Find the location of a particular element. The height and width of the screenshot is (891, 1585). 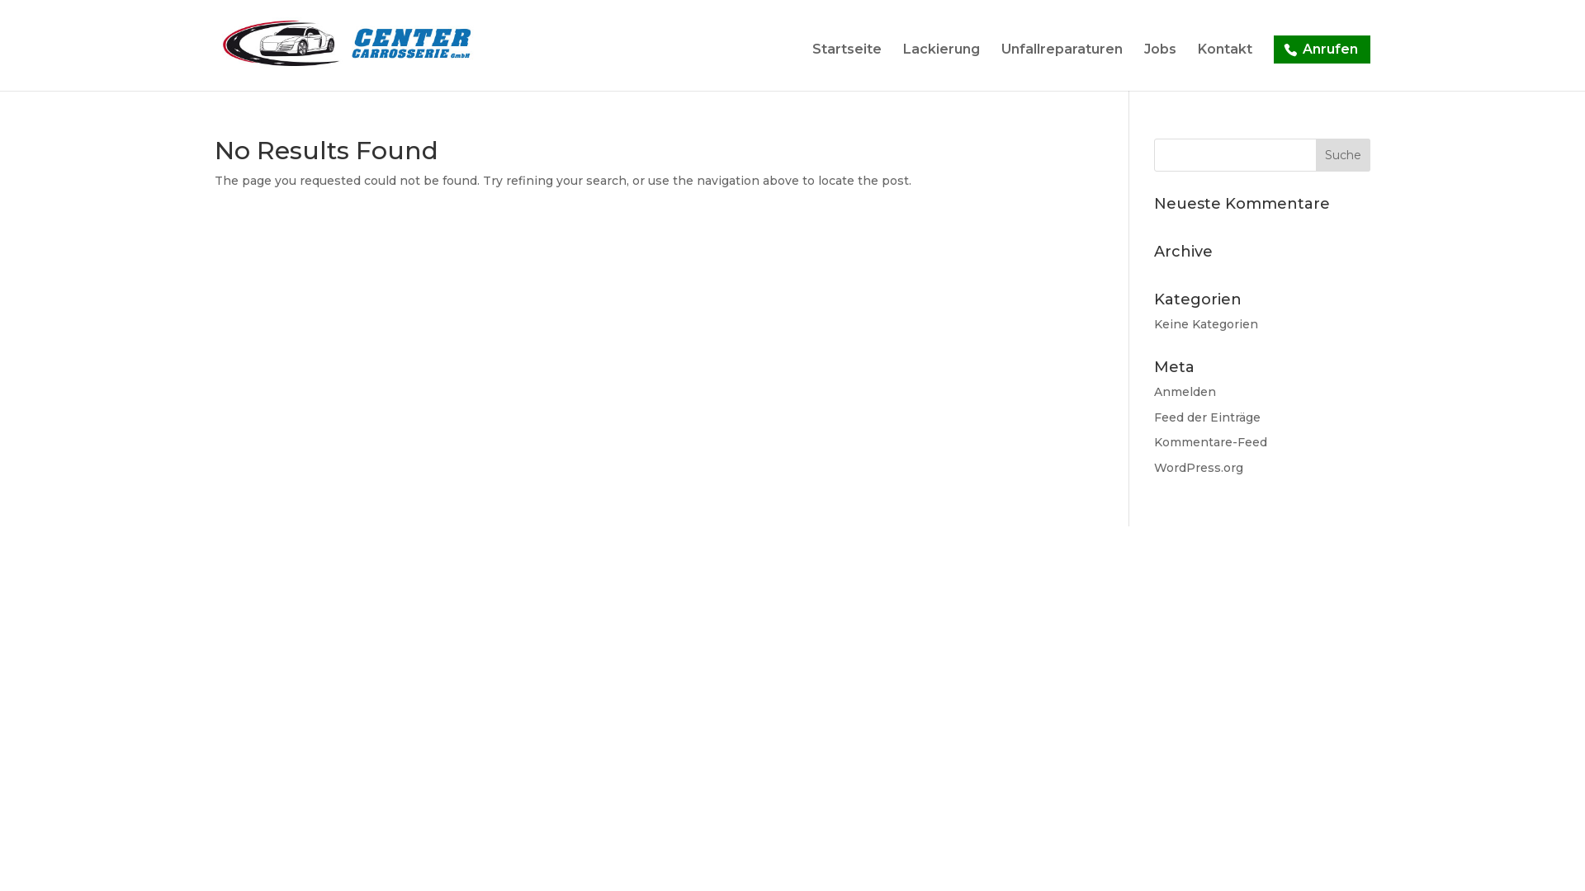

Startseite is located at coordinates (847, 68).